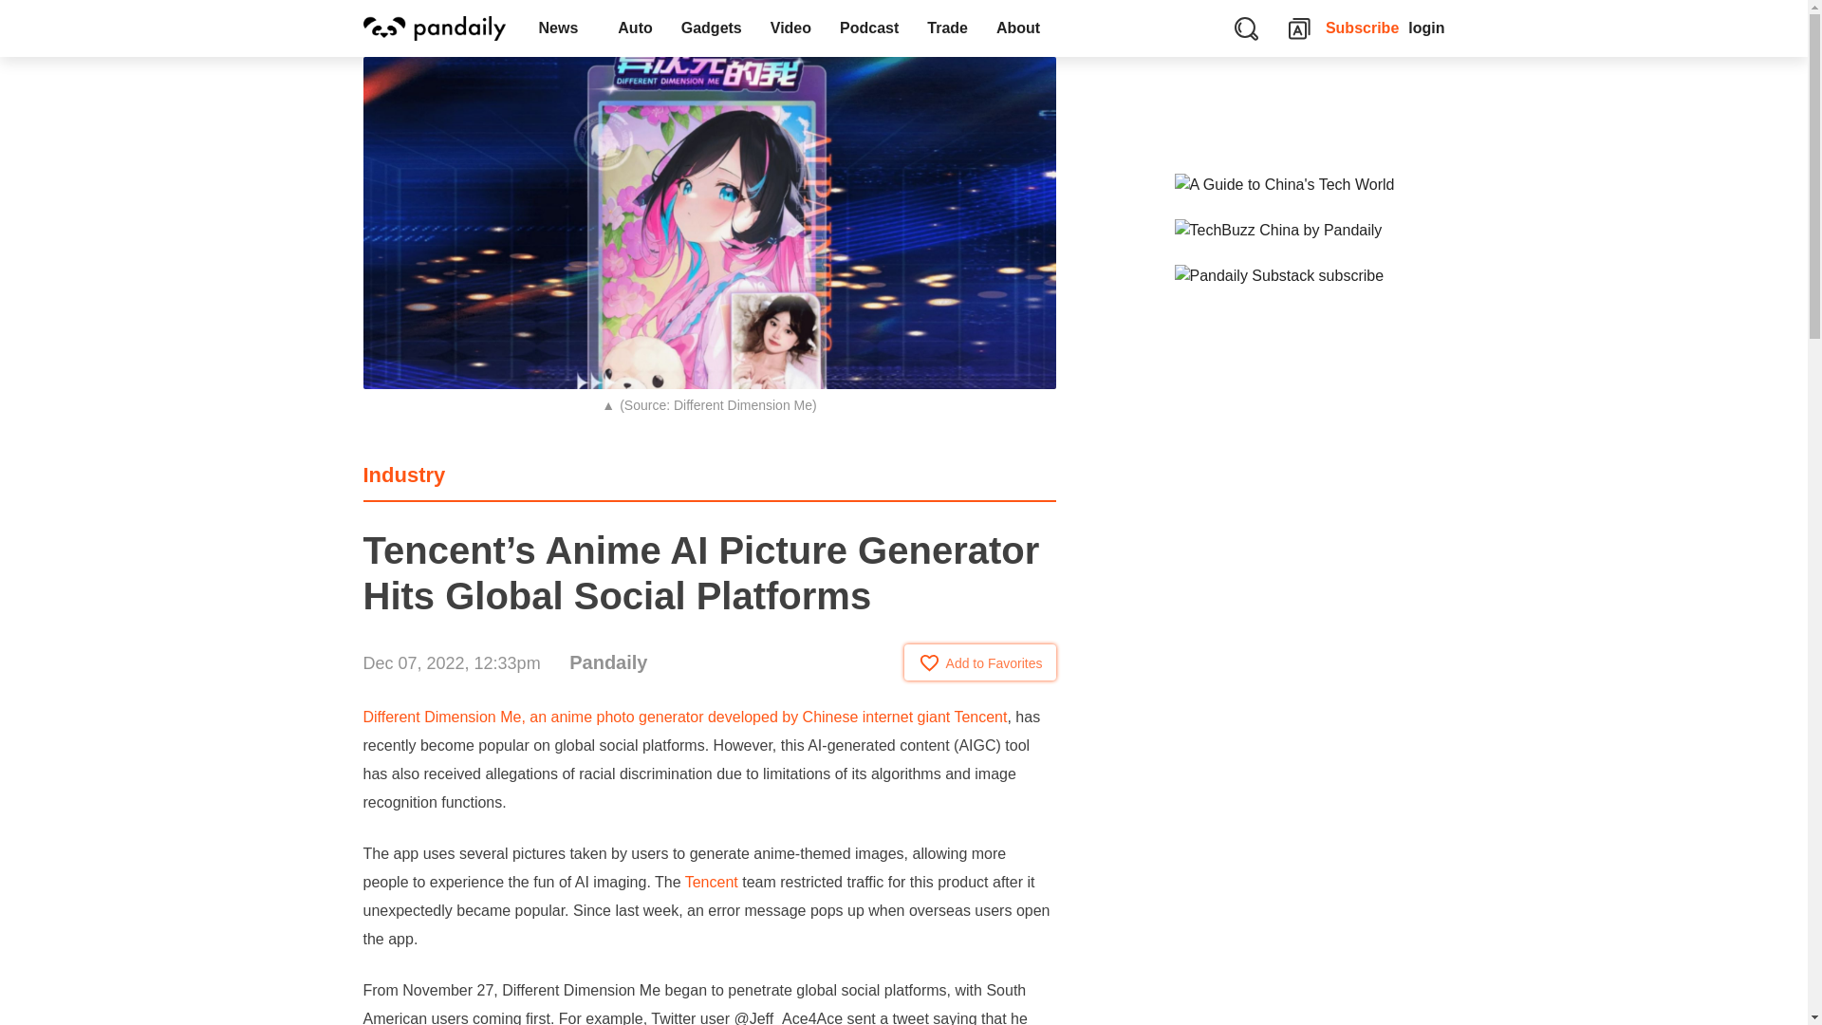  What do you see at coordinates (564, 28) in the screenshot?
I see `News` at bounding box center [564, 28].